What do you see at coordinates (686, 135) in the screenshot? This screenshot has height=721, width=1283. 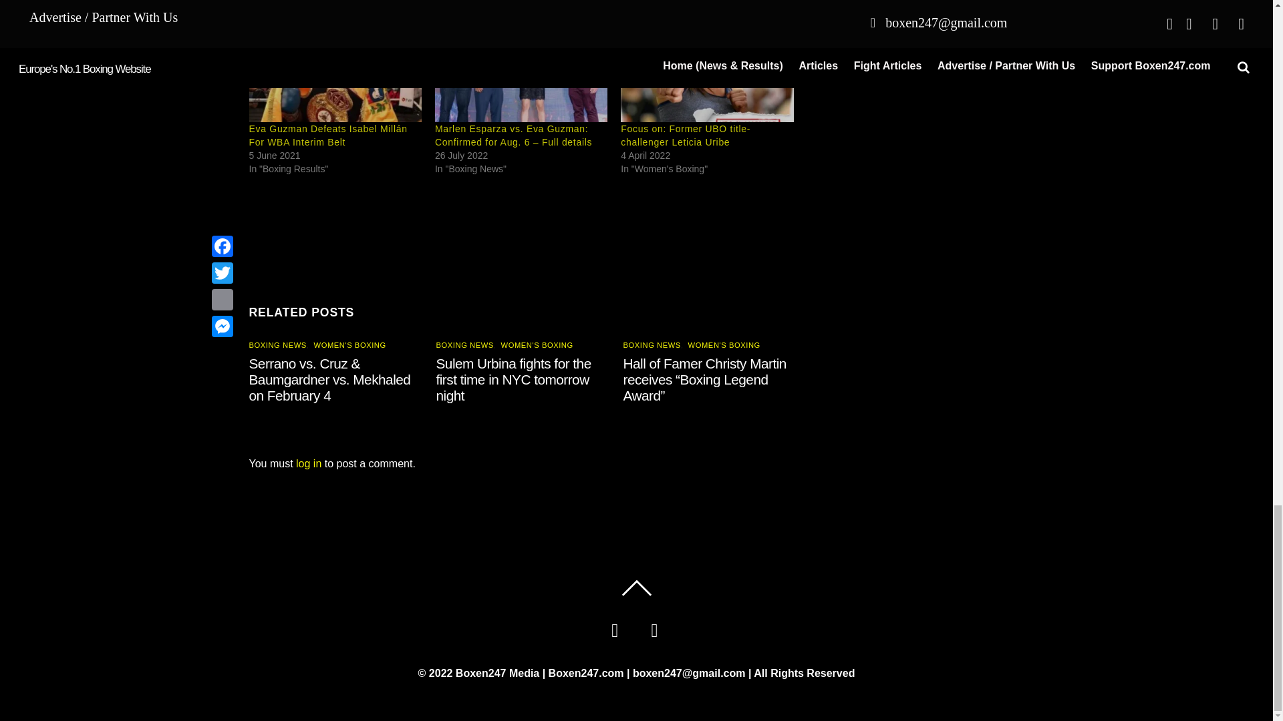 I see `Focus on: Former UBO title-challenger Leticia Uribe` at bounding box center [686, 135].